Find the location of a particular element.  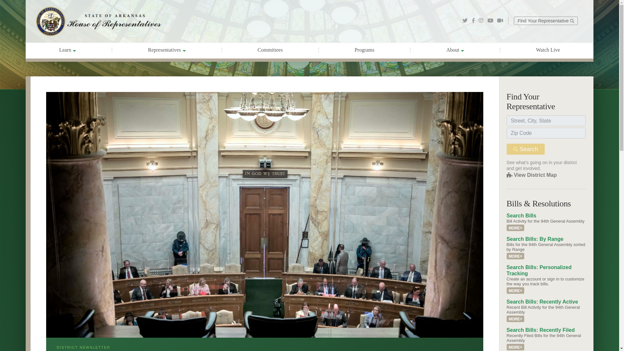

View District Map is located at coordinates (532, 175).